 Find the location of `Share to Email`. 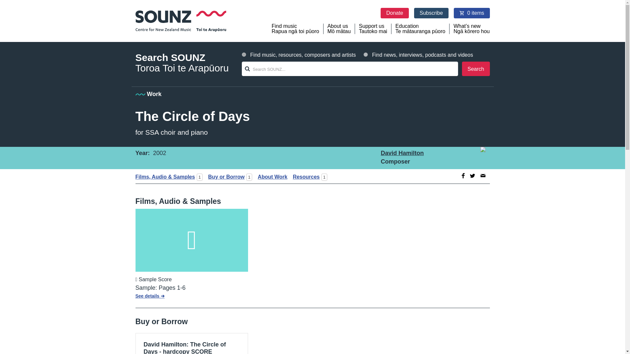

Share to Email is located at coordinates (483, 176).